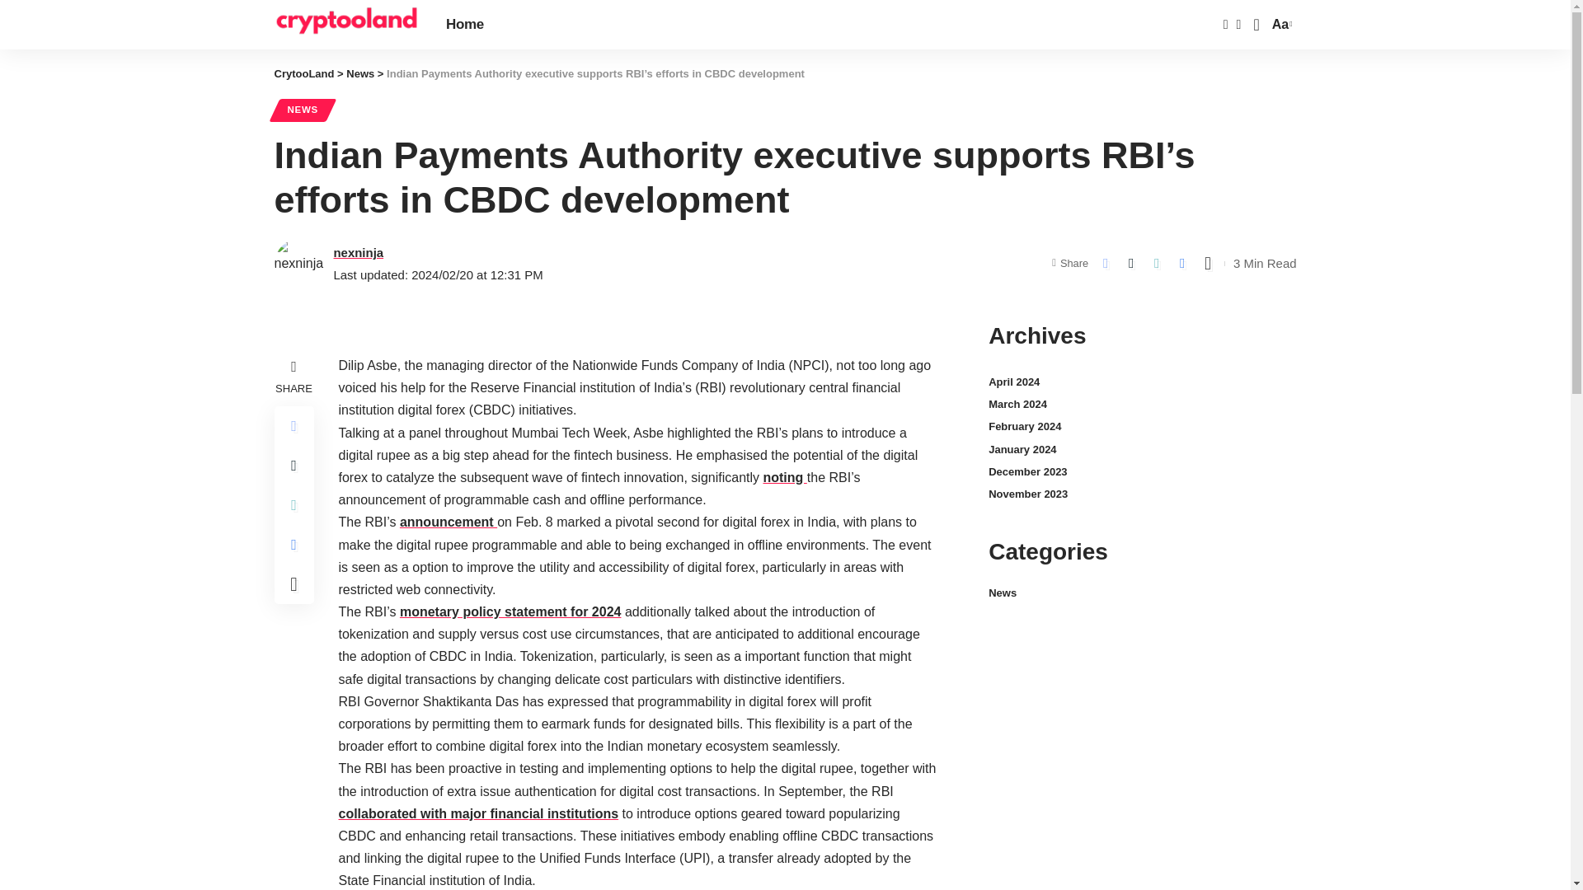  I want to click on noting, so click(784, 477).